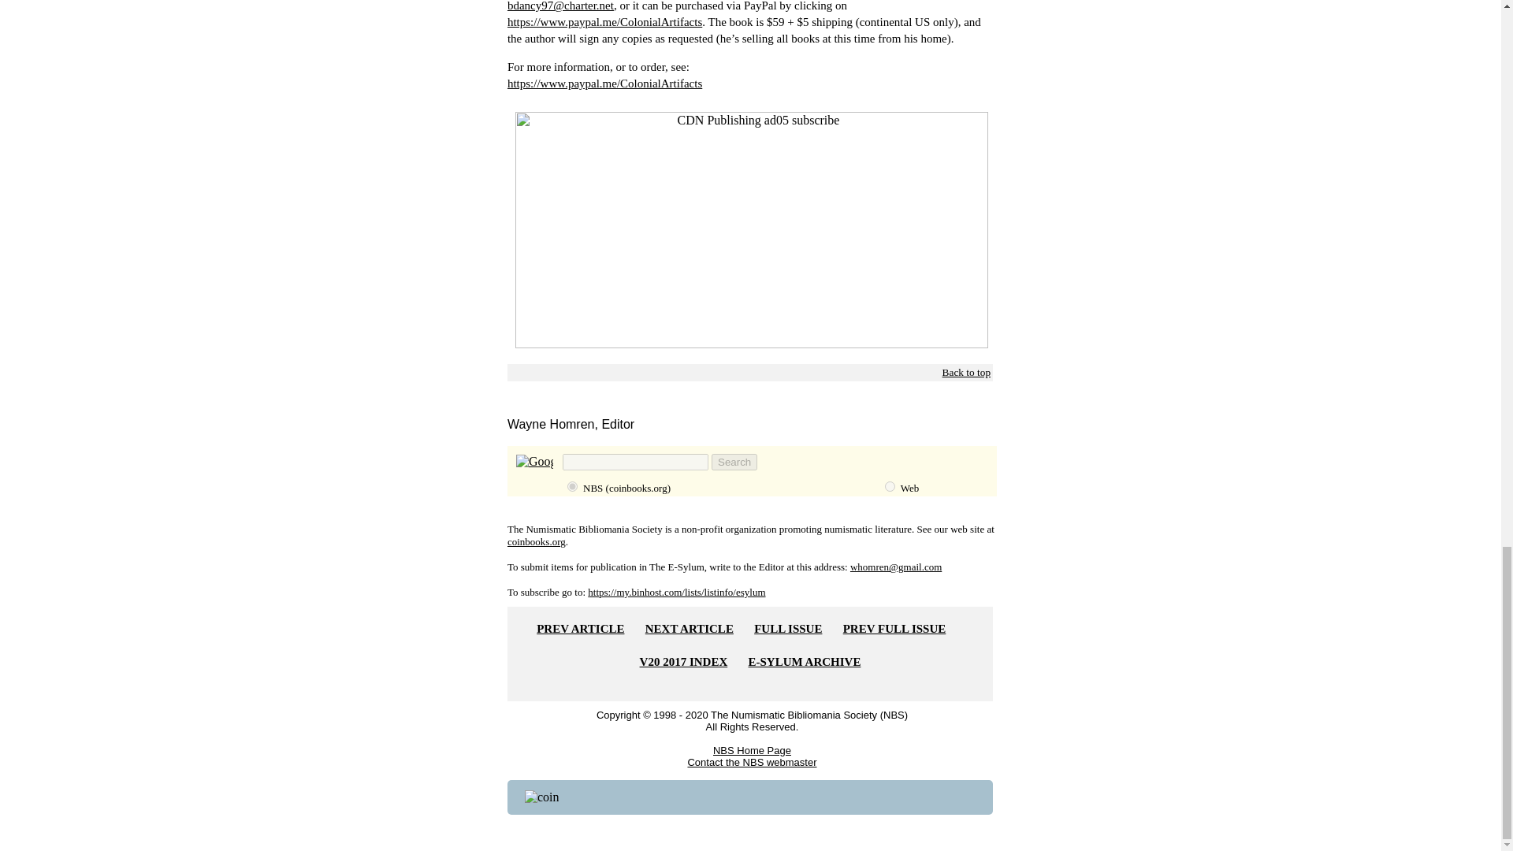 The image size is (1513, 851). Describe the element at coordinates (804, 661) in the screenshot. I see `E-SYLUM ARCHIVE` at that location.